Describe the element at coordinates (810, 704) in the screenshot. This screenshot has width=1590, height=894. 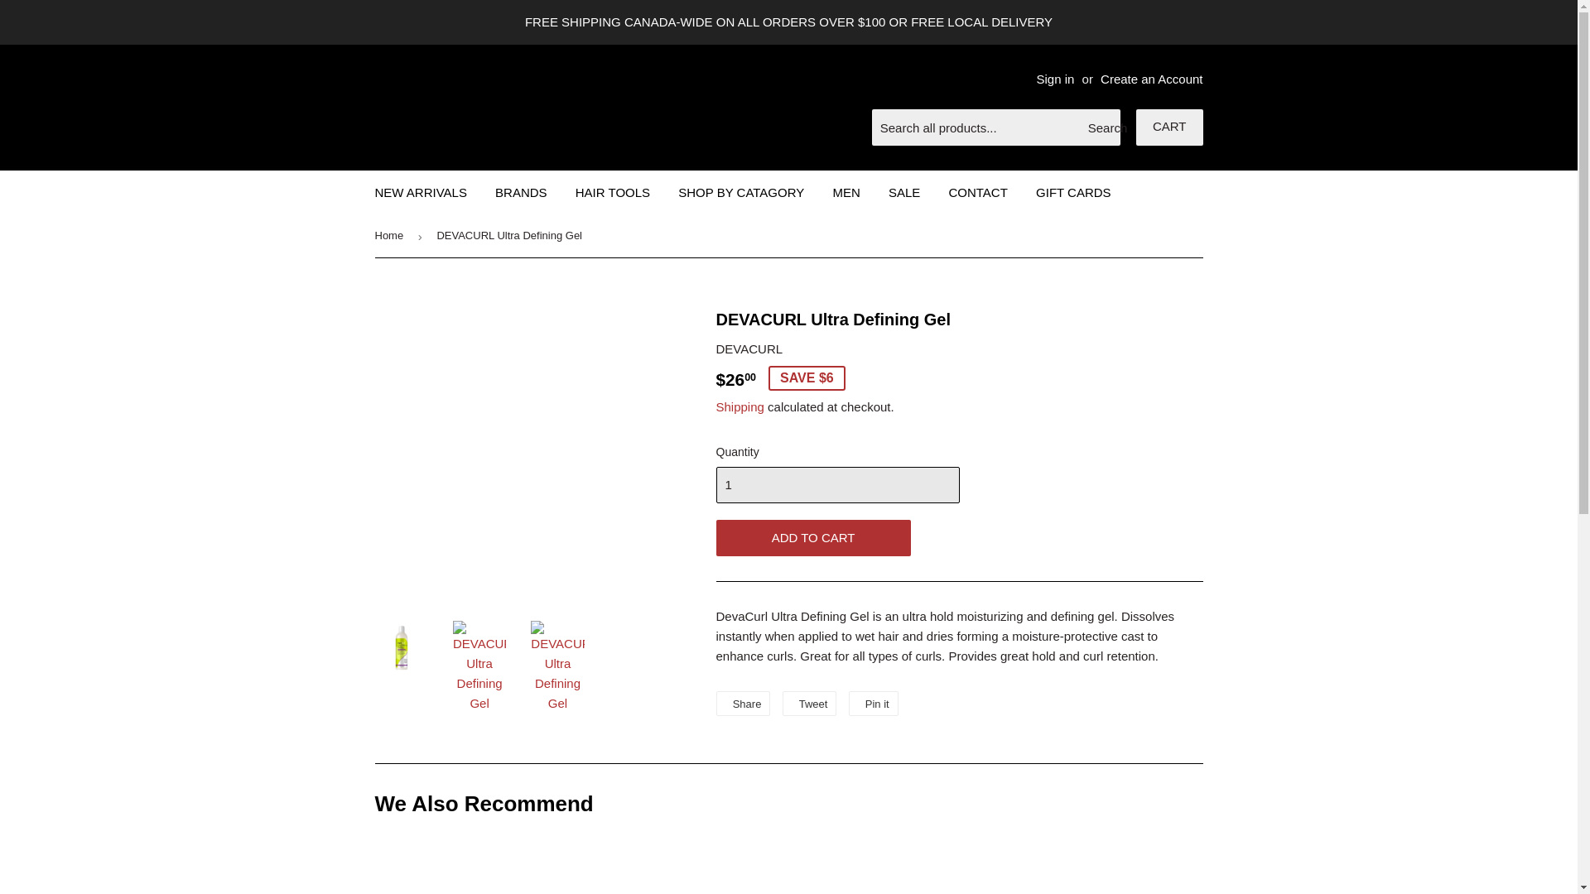
I see `Tweet on Twitter` at that location.